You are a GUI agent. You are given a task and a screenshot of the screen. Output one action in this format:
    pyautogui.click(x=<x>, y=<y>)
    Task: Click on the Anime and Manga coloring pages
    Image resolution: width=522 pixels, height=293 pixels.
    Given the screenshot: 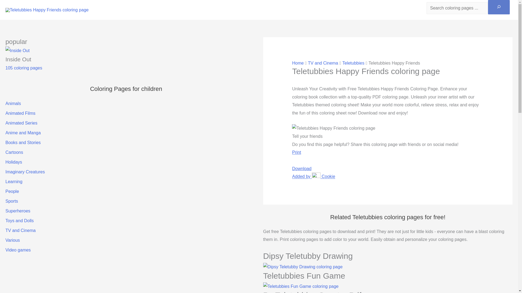 What is the action you would take?
    pyautogui.click(x=23, y=132)
    